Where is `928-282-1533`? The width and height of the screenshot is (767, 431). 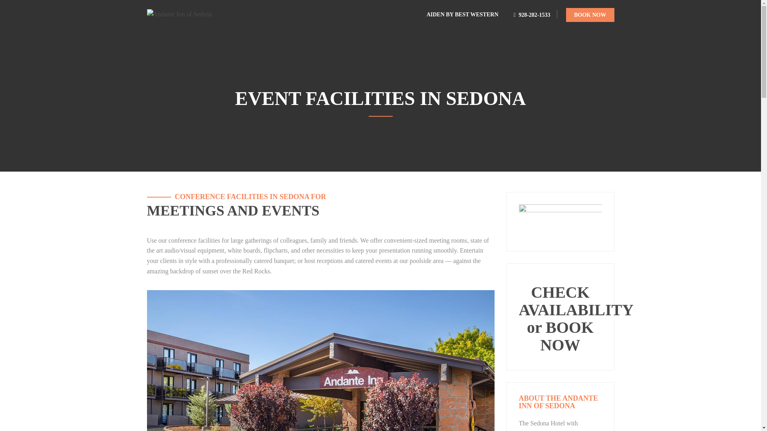 928-282-1533 is located at coordinates (532, 15).